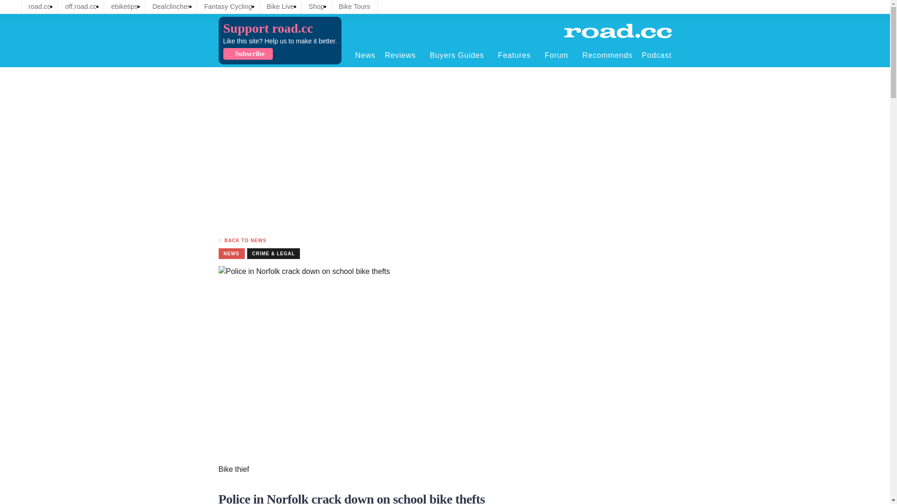 This screenshot has height=504, width=897. What do you see at coordinates (39, 7) in the screenshot?
I see `road.cc` at bounding box center [39, 7].